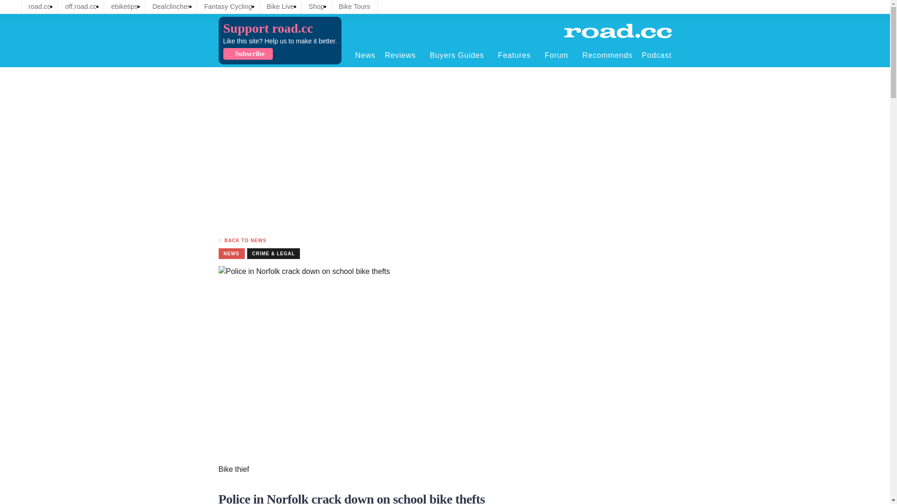 This screenshot has height=504, width=897. What do you see at coordinates (39, 7) in the screenshot?
I see `road.cc` at bounding box center [39, 7].